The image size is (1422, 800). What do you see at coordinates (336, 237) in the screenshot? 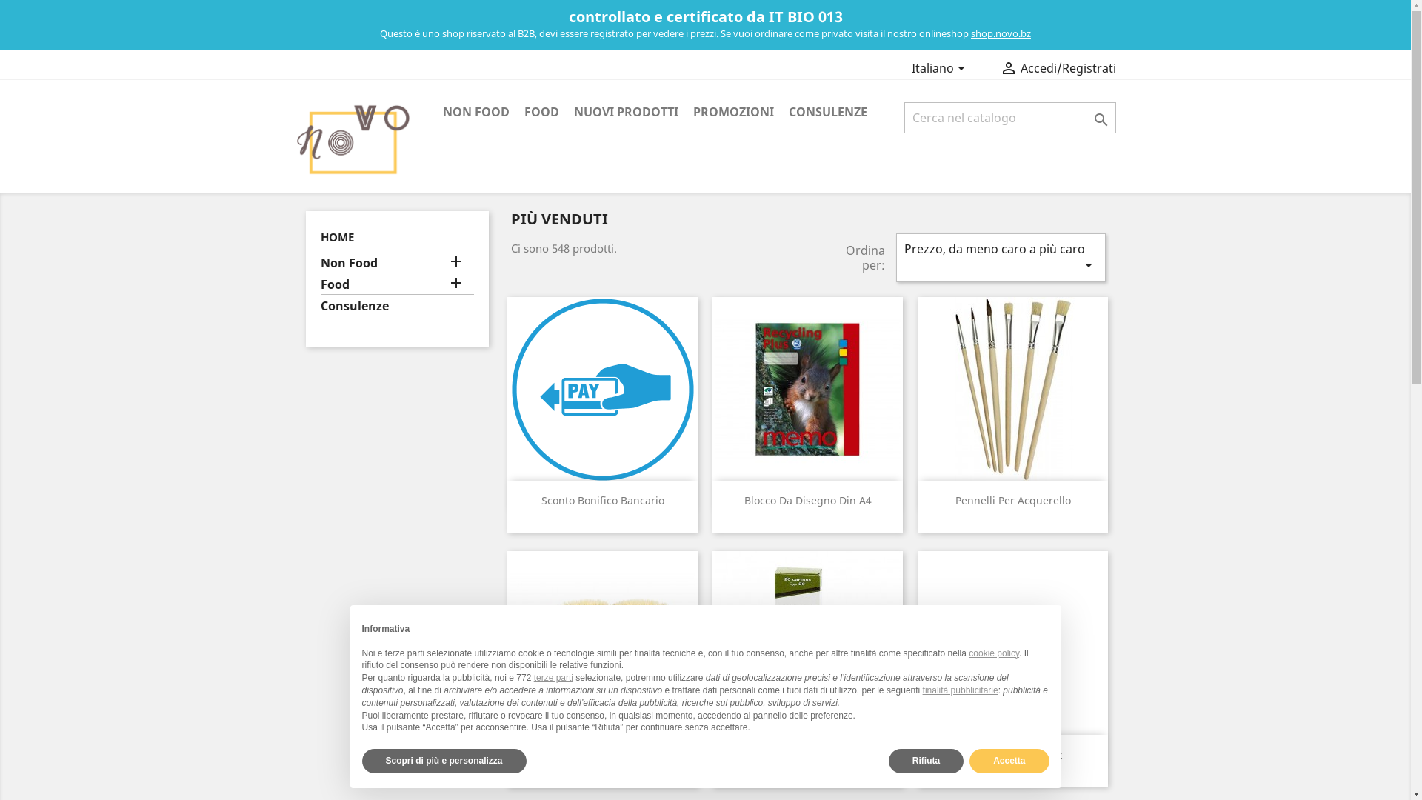
I see `HOME` at bounding box center [336, 237].